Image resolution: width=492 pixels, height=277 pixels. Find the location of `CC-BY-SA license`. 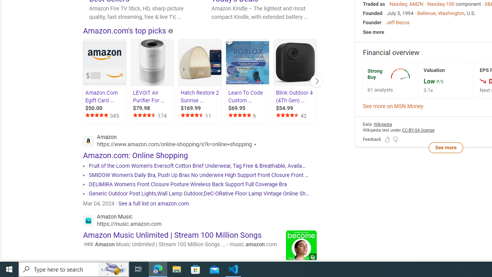

CC-BY-SA license is located at coordinates (418, 130).